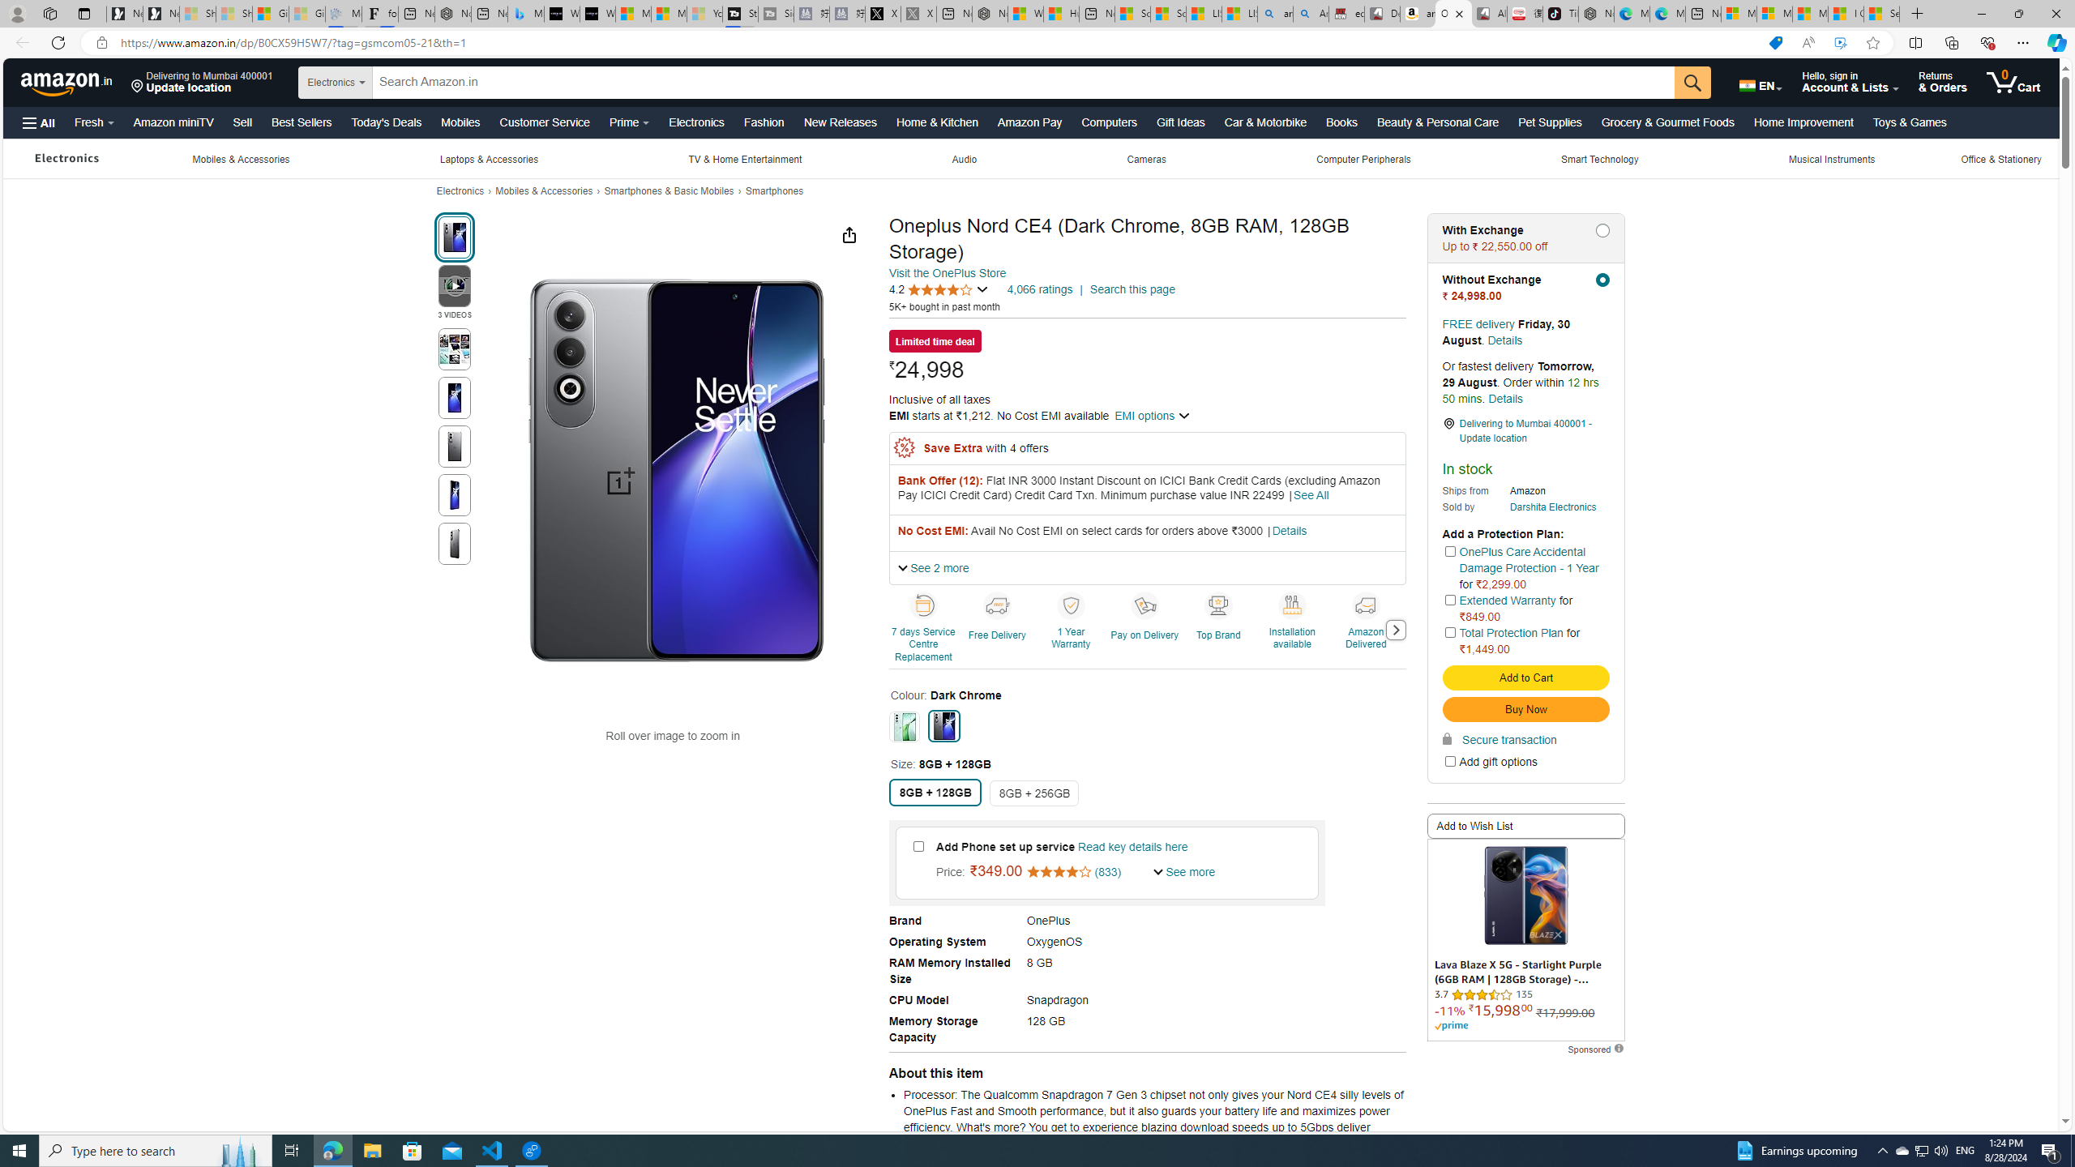 Image resolution: width=2075 pixels, height=1167 pixels. I want to click on 4.0 stars (833), so click(1075, 872).